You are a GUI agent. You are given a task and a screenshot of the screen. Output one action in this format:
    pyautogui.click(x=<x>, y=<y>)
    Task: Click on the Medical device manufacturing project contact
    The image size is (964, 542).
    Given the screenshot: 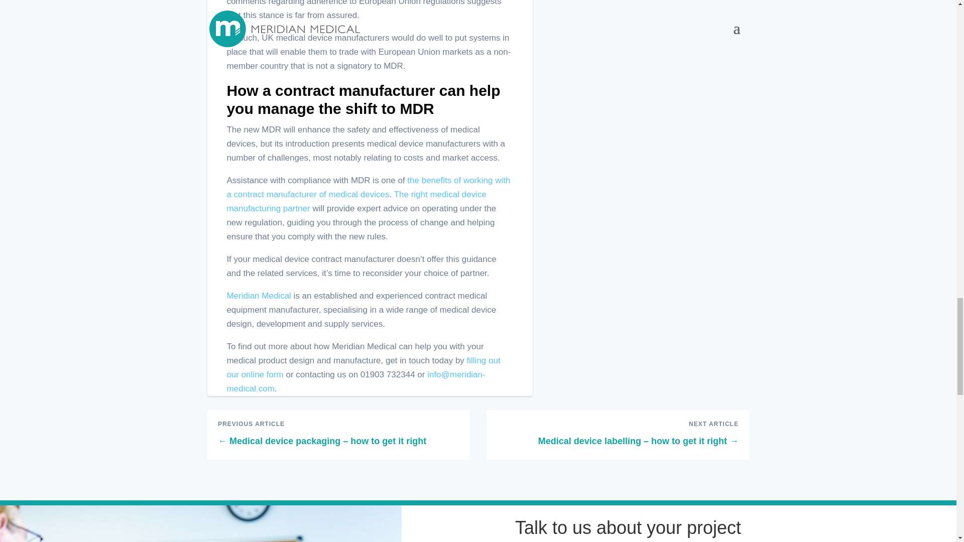 What is the action you would take?
    pyautogui.click(x=201, y=523)
    